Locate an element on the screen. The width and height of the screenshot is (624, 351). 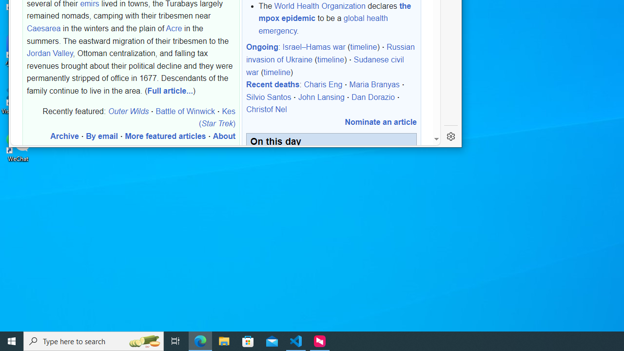
Nominate an article is located at coordinates (380, 122).